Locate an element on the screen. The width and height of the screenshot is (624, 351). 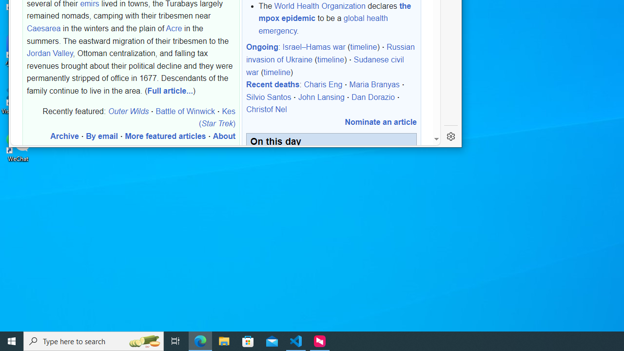
Nominate an article is located at coordinates (380, 122).